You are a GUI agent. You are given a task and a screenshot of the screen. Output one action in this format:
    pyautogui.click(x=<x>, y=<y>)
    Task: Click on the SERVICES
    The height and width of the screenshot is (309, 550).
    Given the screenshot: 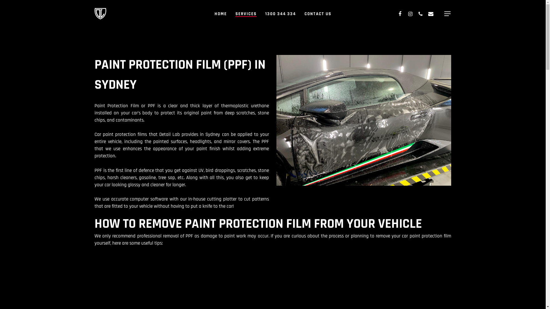 What is the action you would take?
    pyautogui.click(x=246, y=14)
    